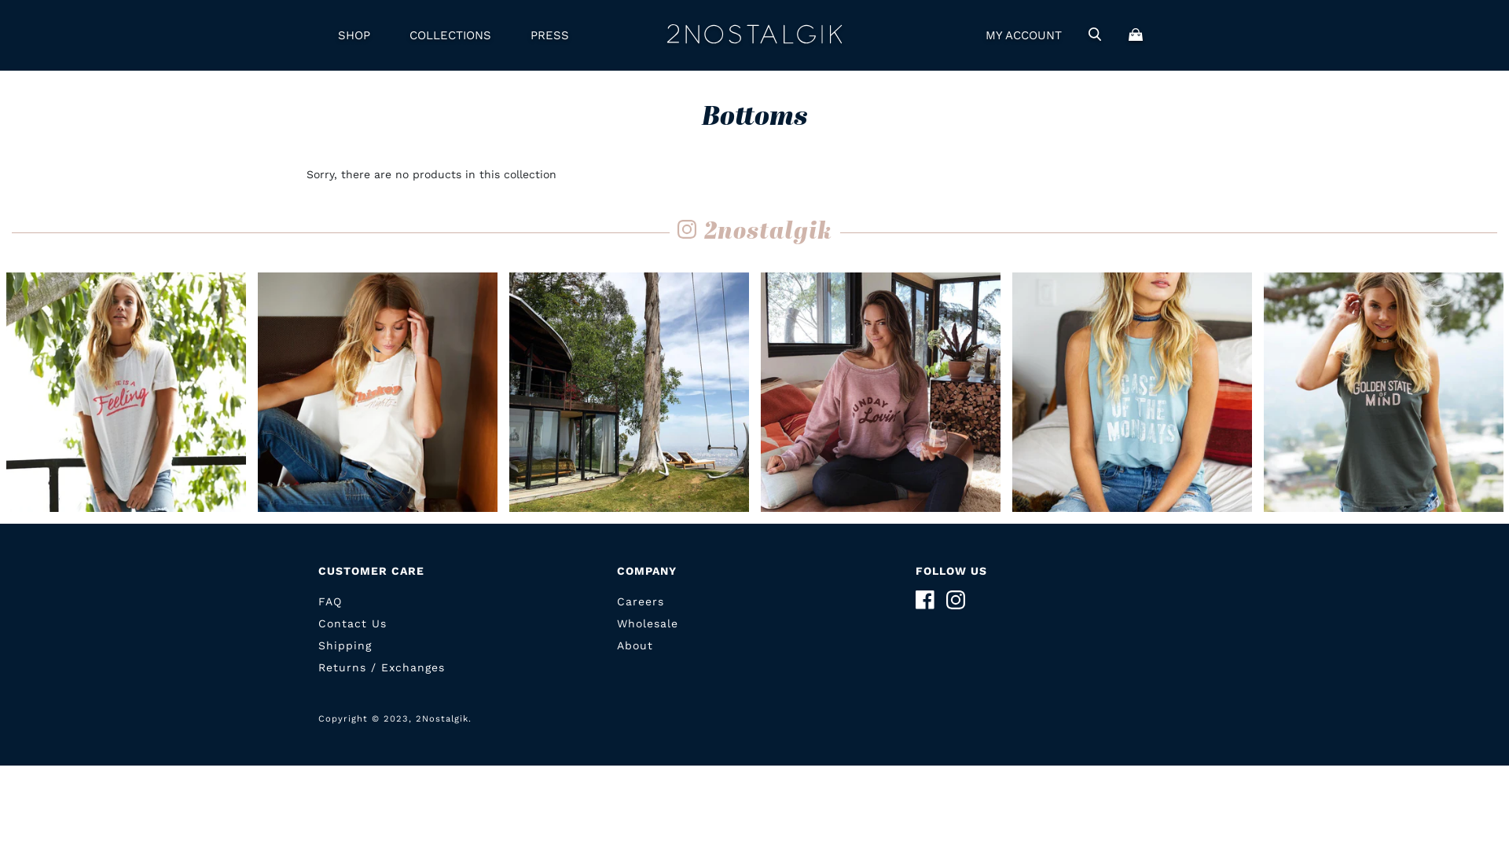  What do you see at coordinates (648, 623) in the screenshot?
I see `Wholesale` at bounding box center [648, 623].